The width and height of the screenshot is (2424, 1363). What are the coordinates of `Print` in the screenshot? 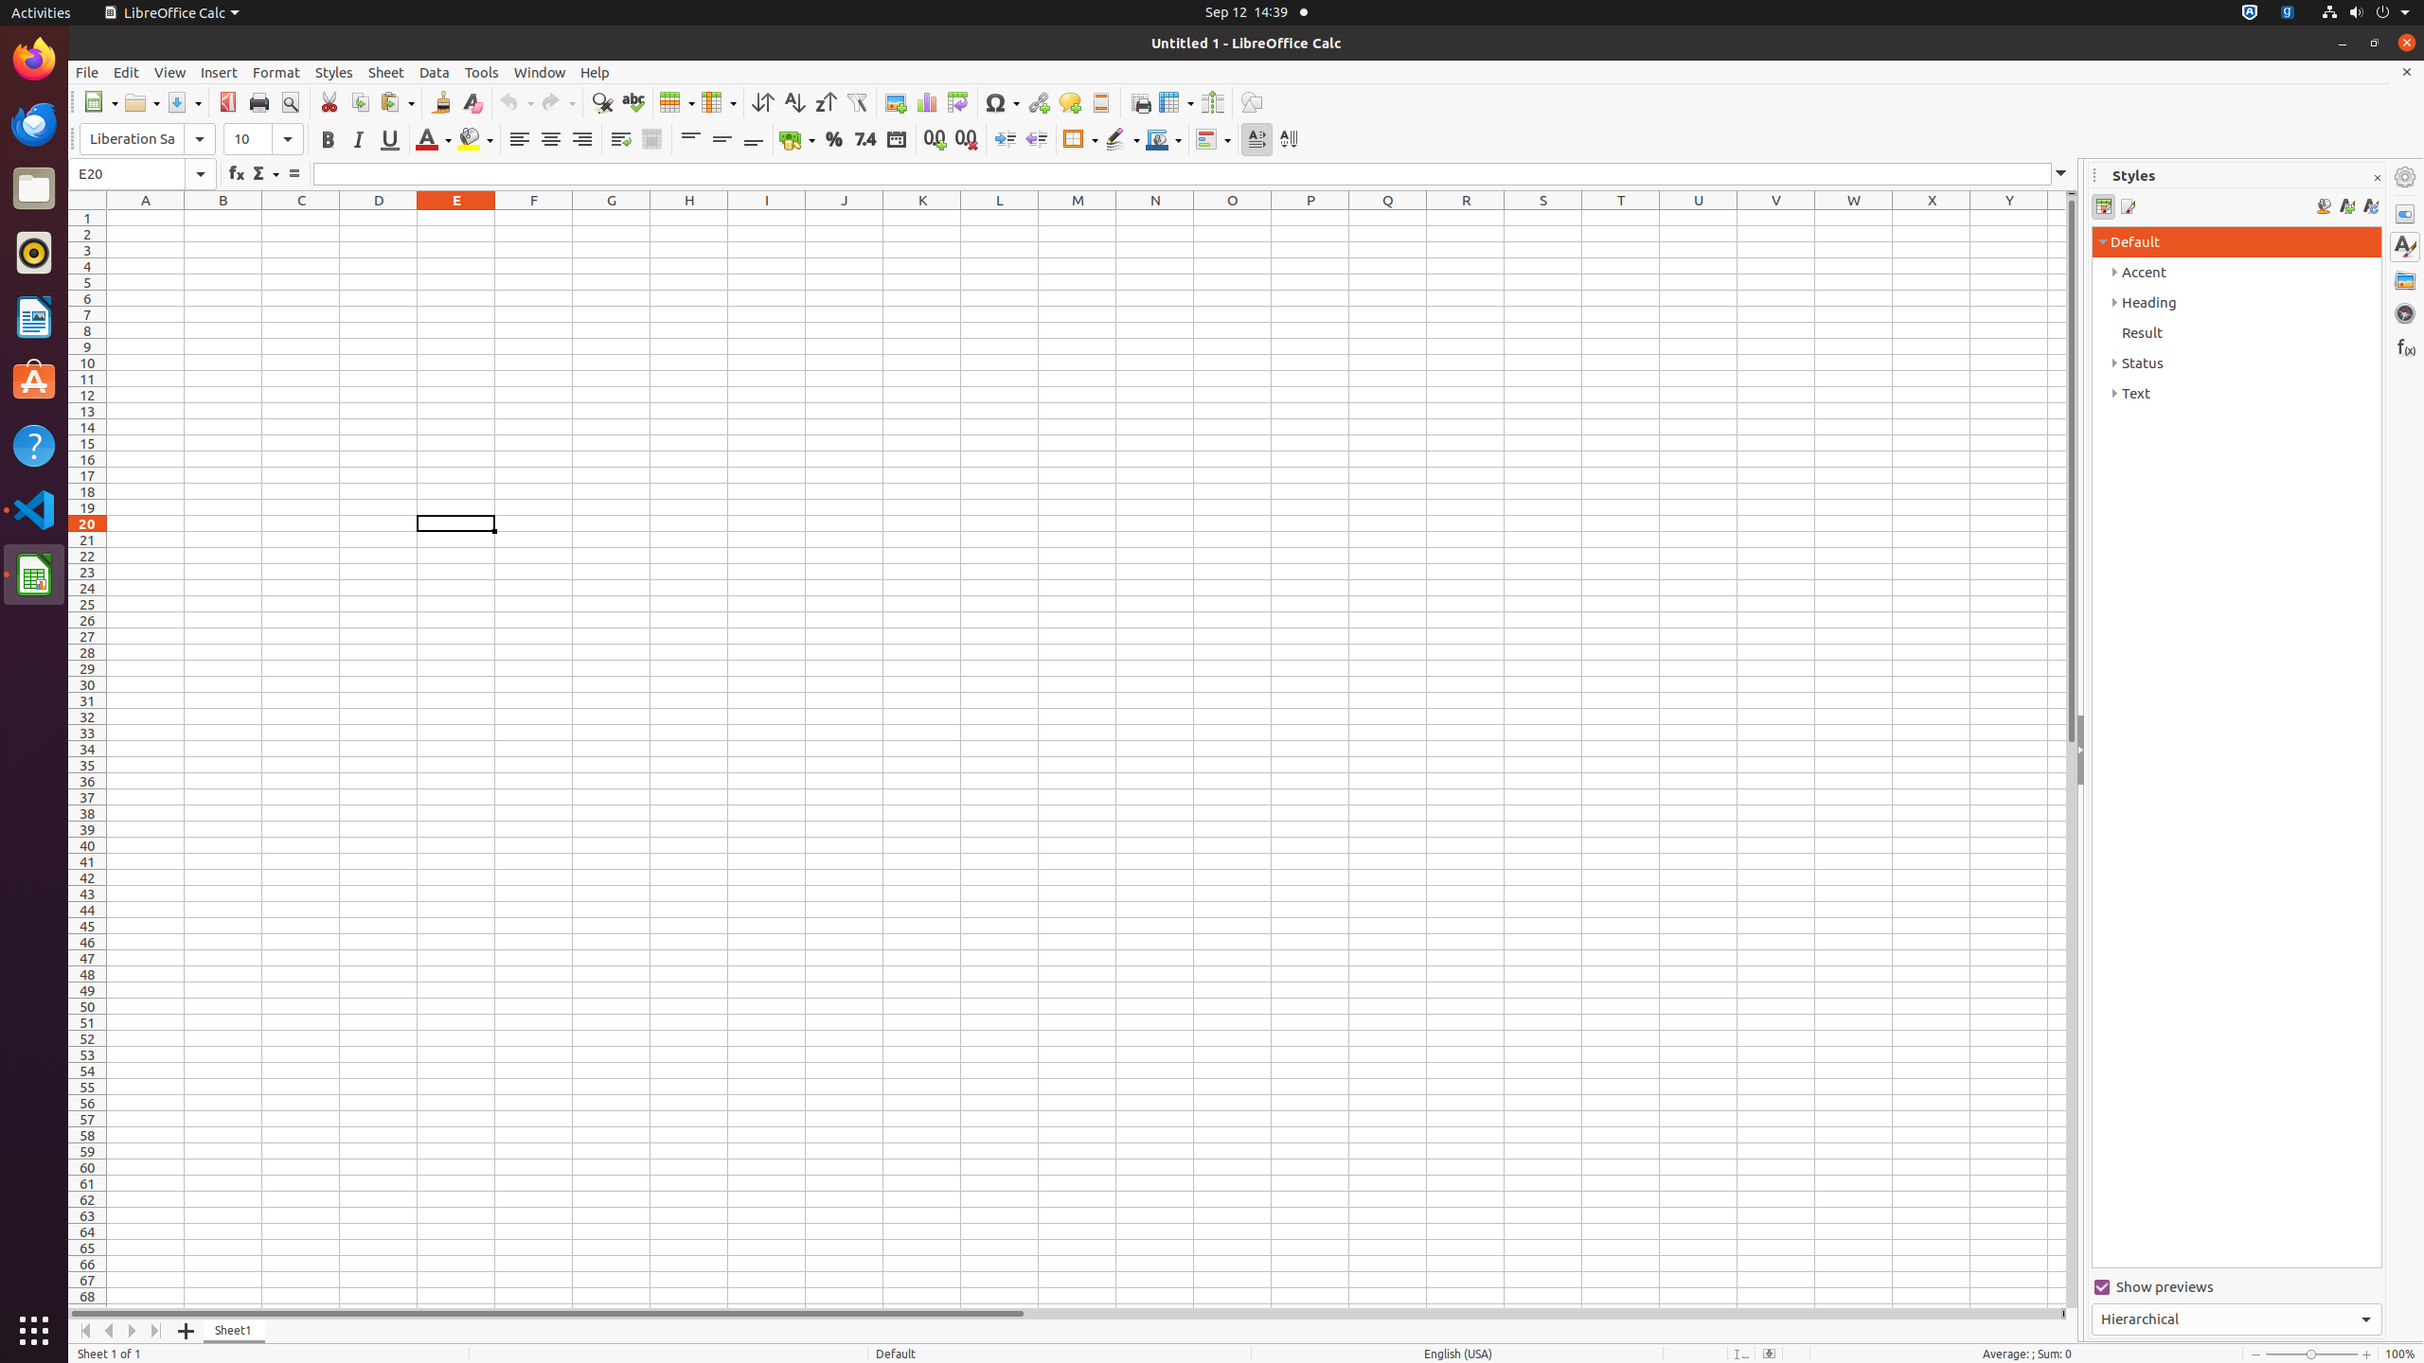 It's located at (259, 102).